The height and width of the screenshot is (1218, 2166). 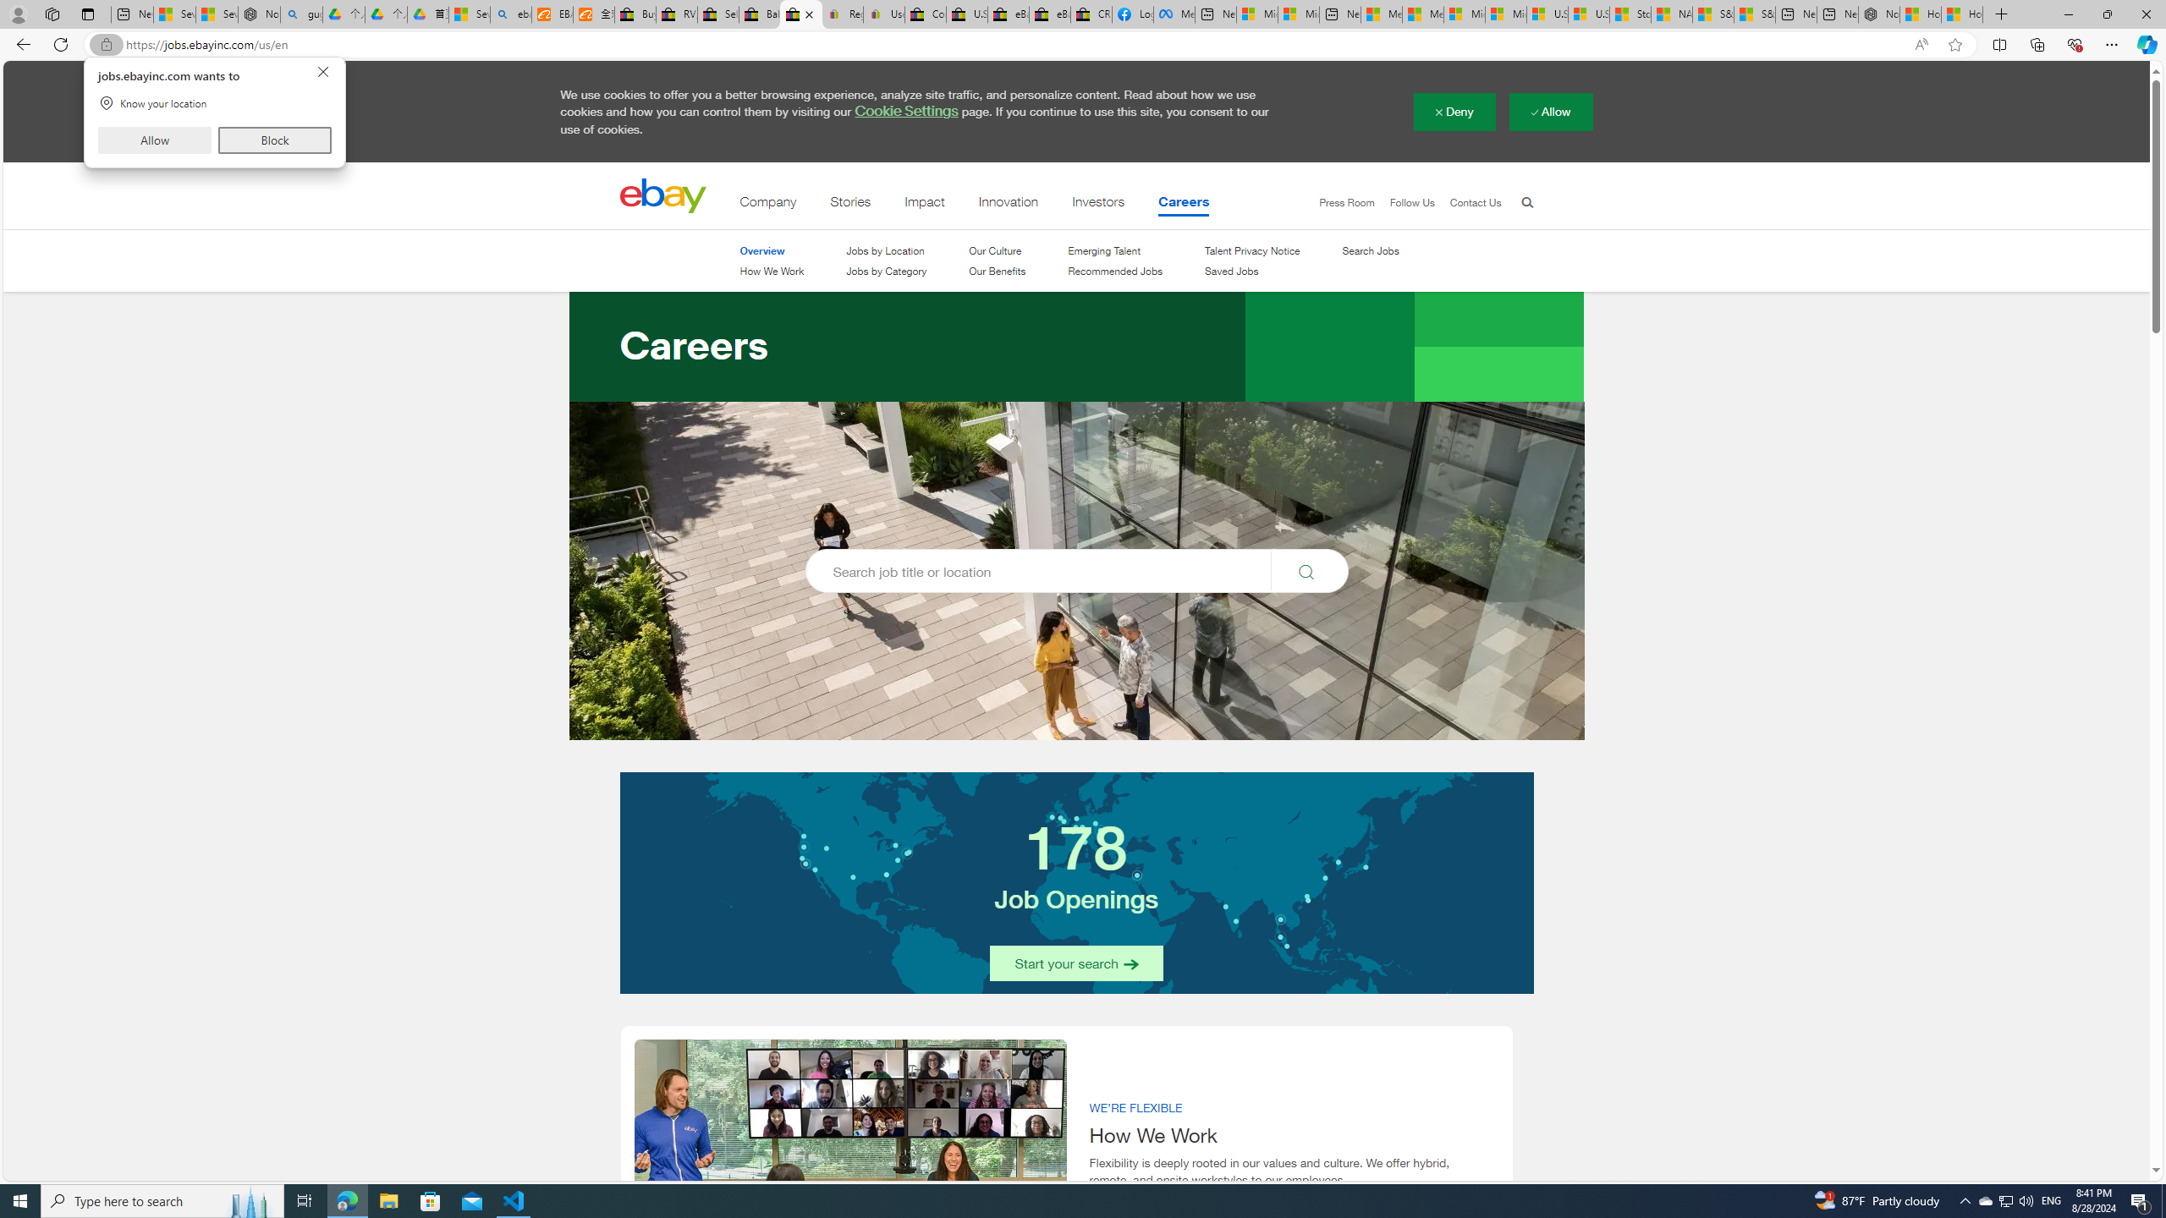 I want to click on Tray Input Indicator - English (United States), so click(x=2051, y=1201).